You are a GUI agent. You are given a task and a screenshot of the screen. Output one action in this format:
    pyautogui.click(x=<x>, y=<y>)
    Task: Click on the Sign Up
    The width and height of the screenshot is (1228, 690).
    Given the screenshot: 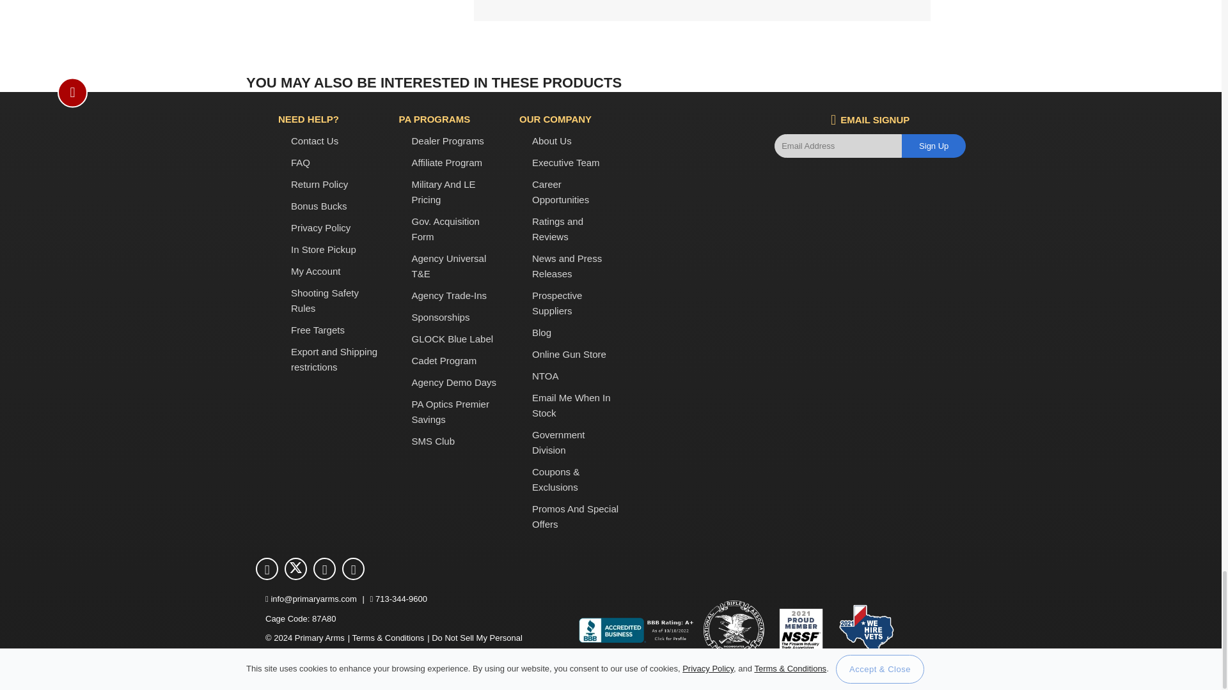 What is the action you would take?
    pyautogui.click(x=933, y=146)
    